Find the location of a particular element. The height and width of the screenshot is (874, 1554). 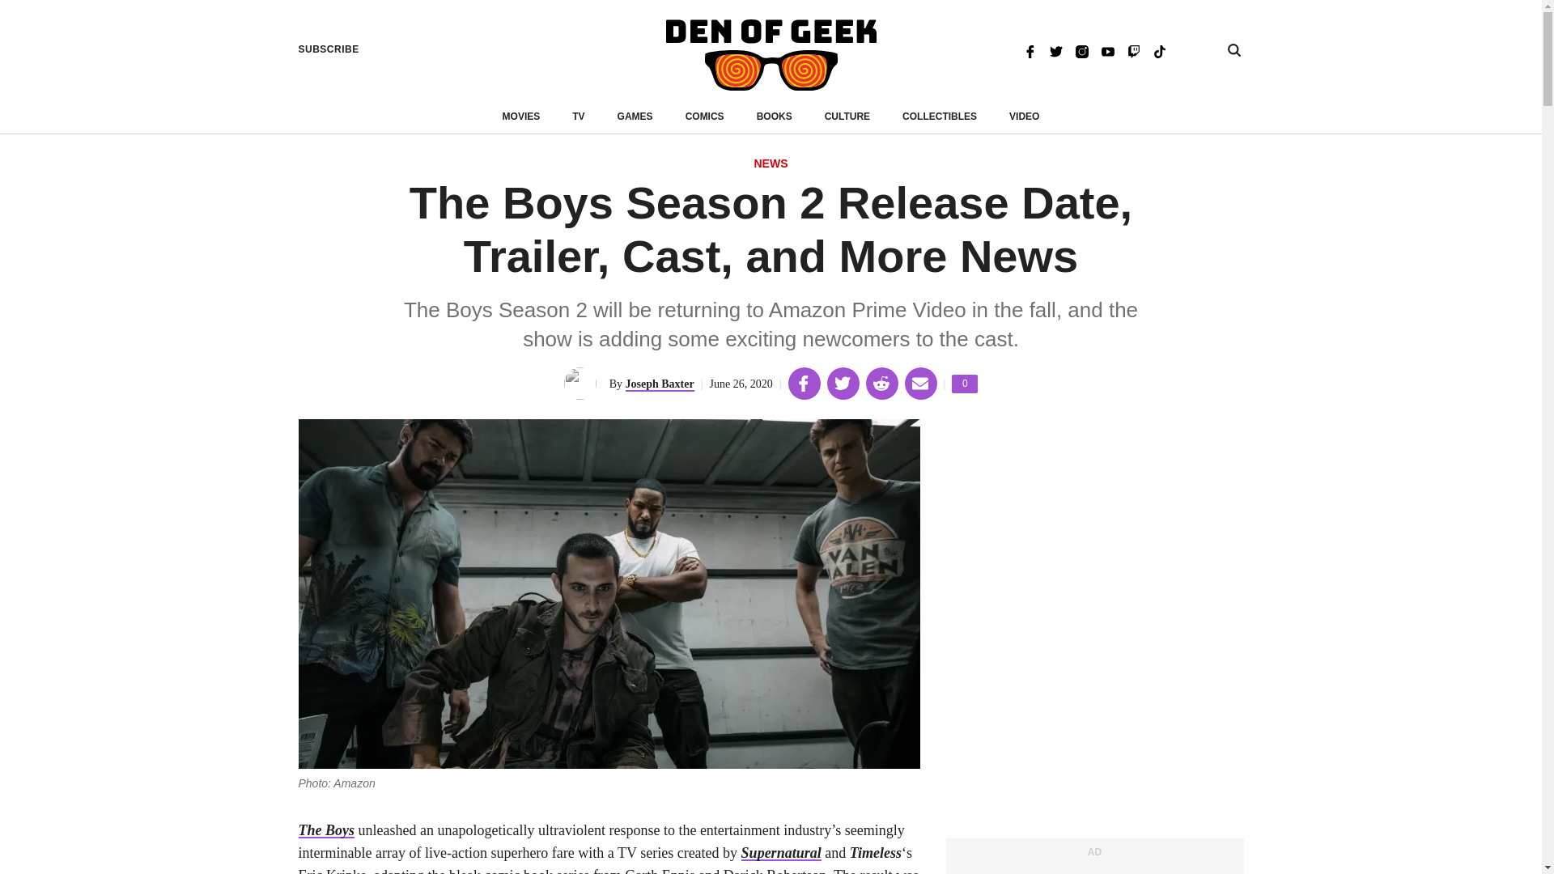

NEWS is located at coordinates (964, 384).